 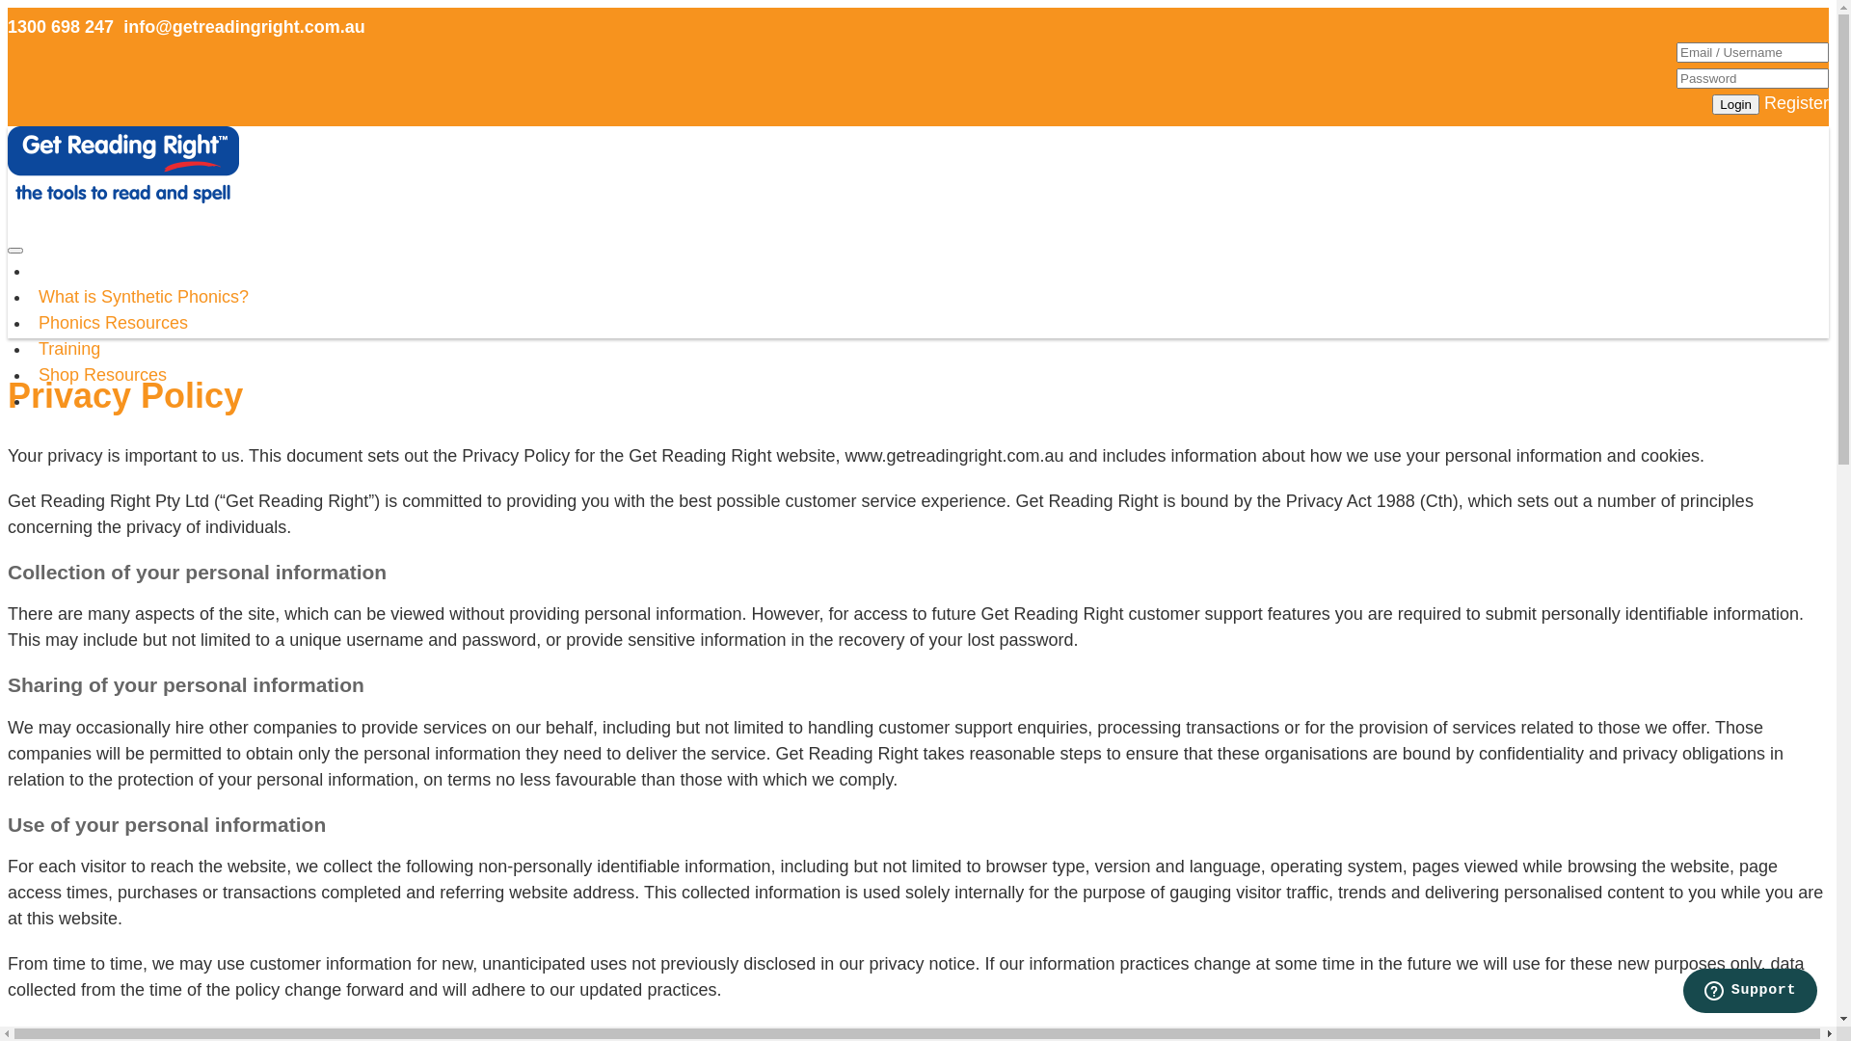 What do you see at coordinates (144, 299) in the screenshot?
I see `What is Synthetic Phonics?` at bounding box center [144, 299].